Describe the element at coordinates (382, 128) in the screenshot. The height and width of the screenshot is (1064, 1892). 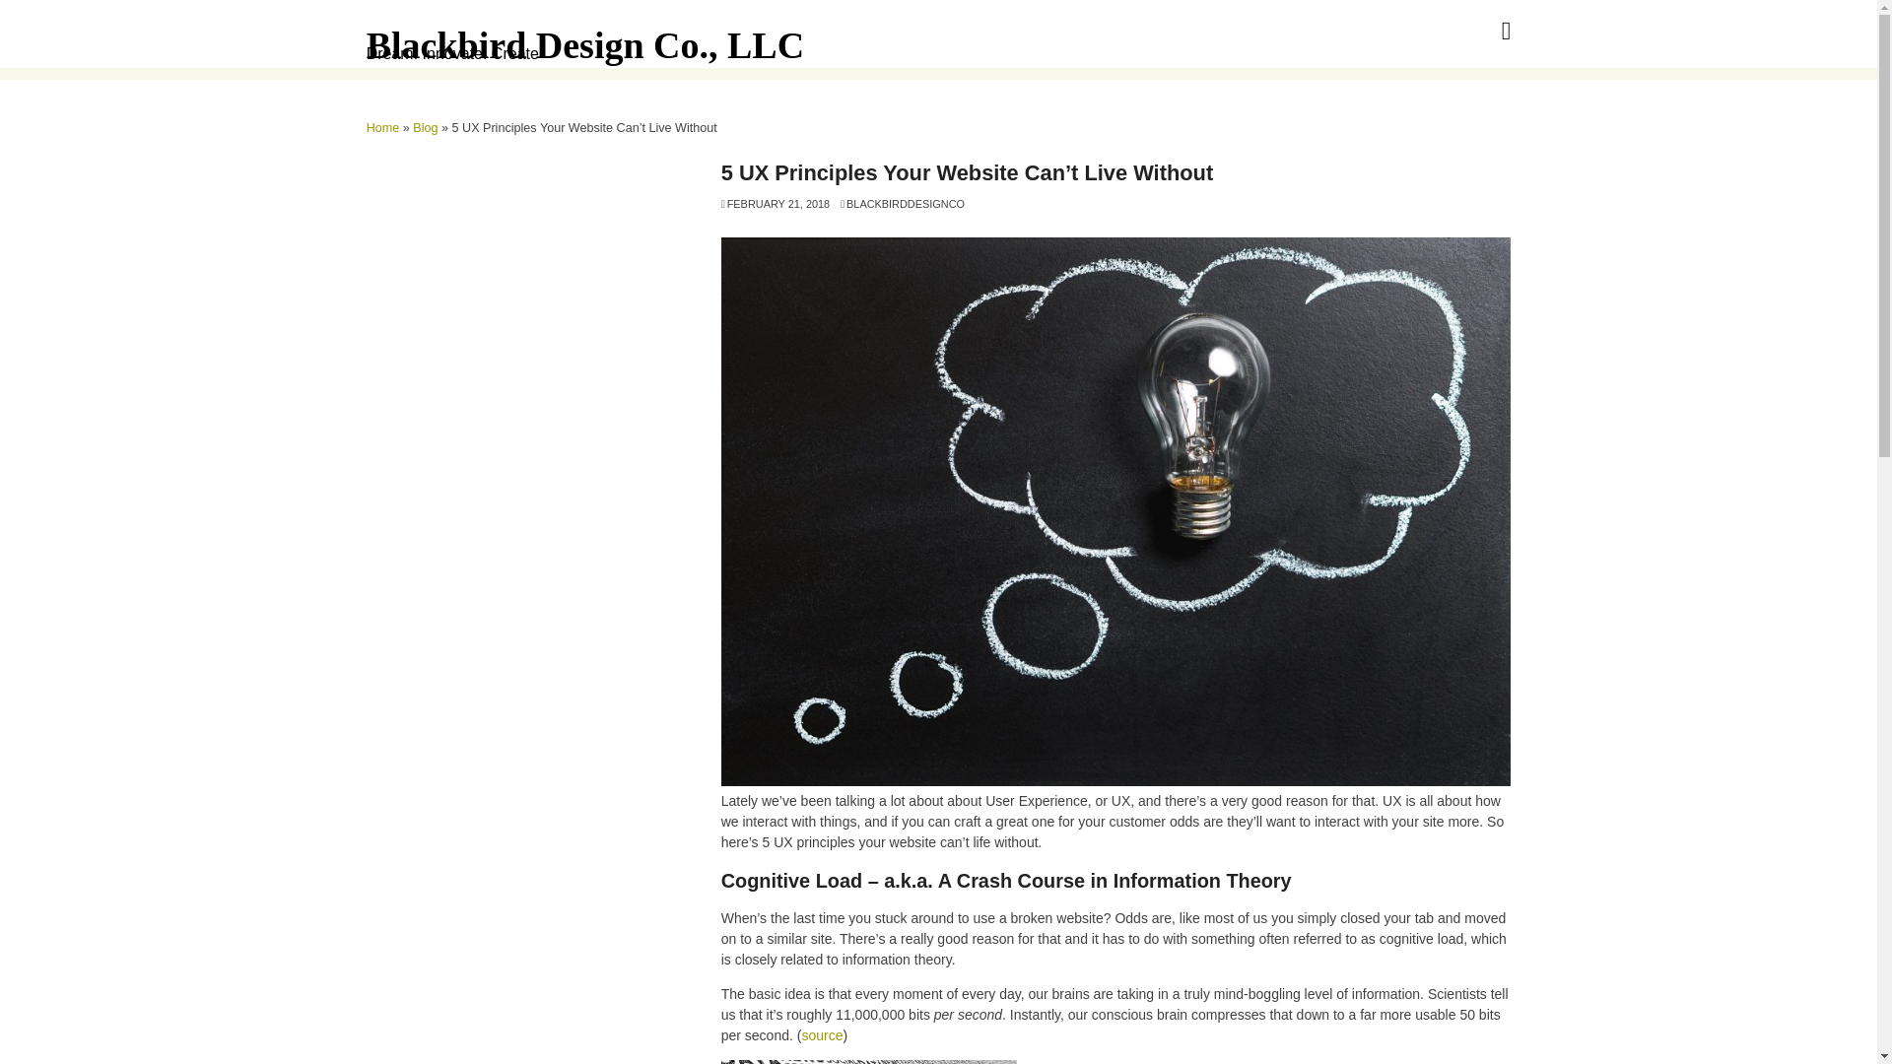
I see `Home` at that location.